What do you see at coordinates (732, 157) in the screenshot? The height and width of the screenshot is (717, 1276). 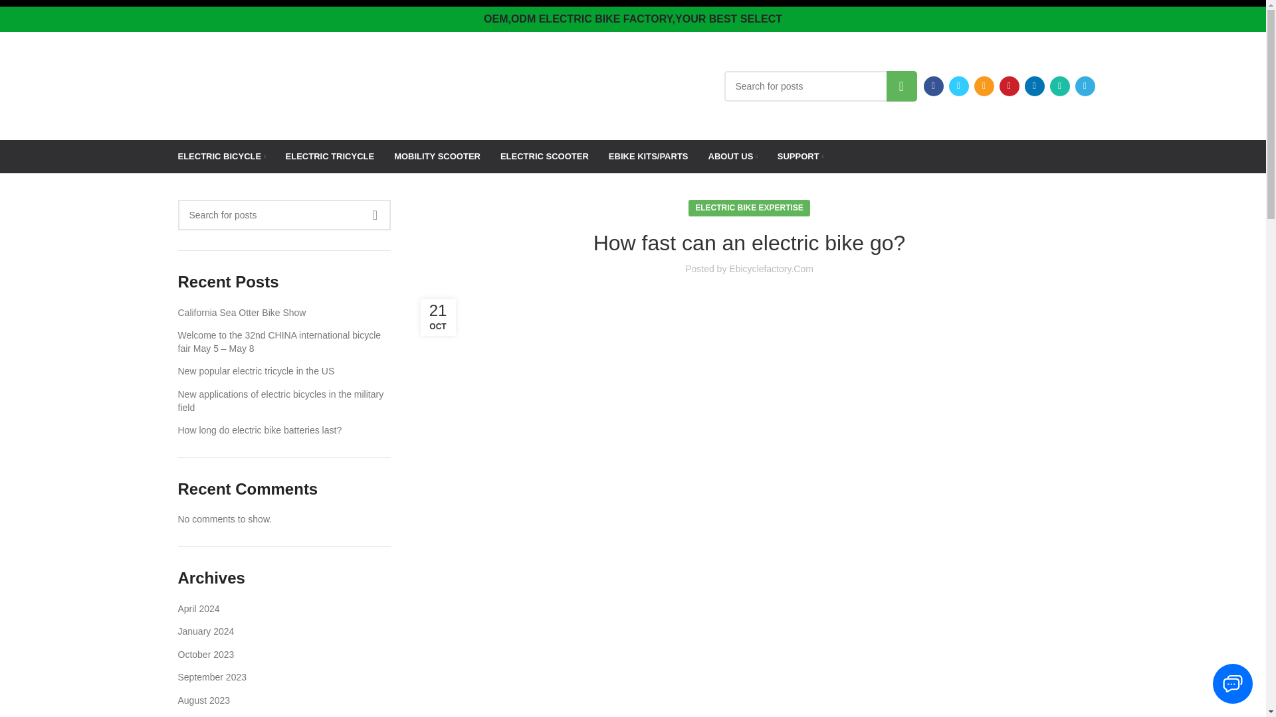 I see `ABOUT US` at bounding box center [732, 157].